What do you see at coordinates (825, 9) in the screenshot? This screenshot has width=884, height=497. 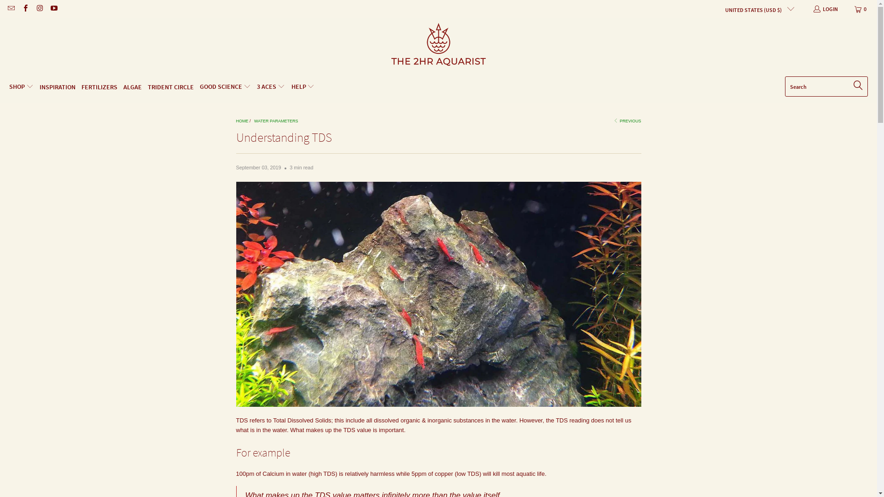 I see `LOGIN` at bounding box center [825, 9].